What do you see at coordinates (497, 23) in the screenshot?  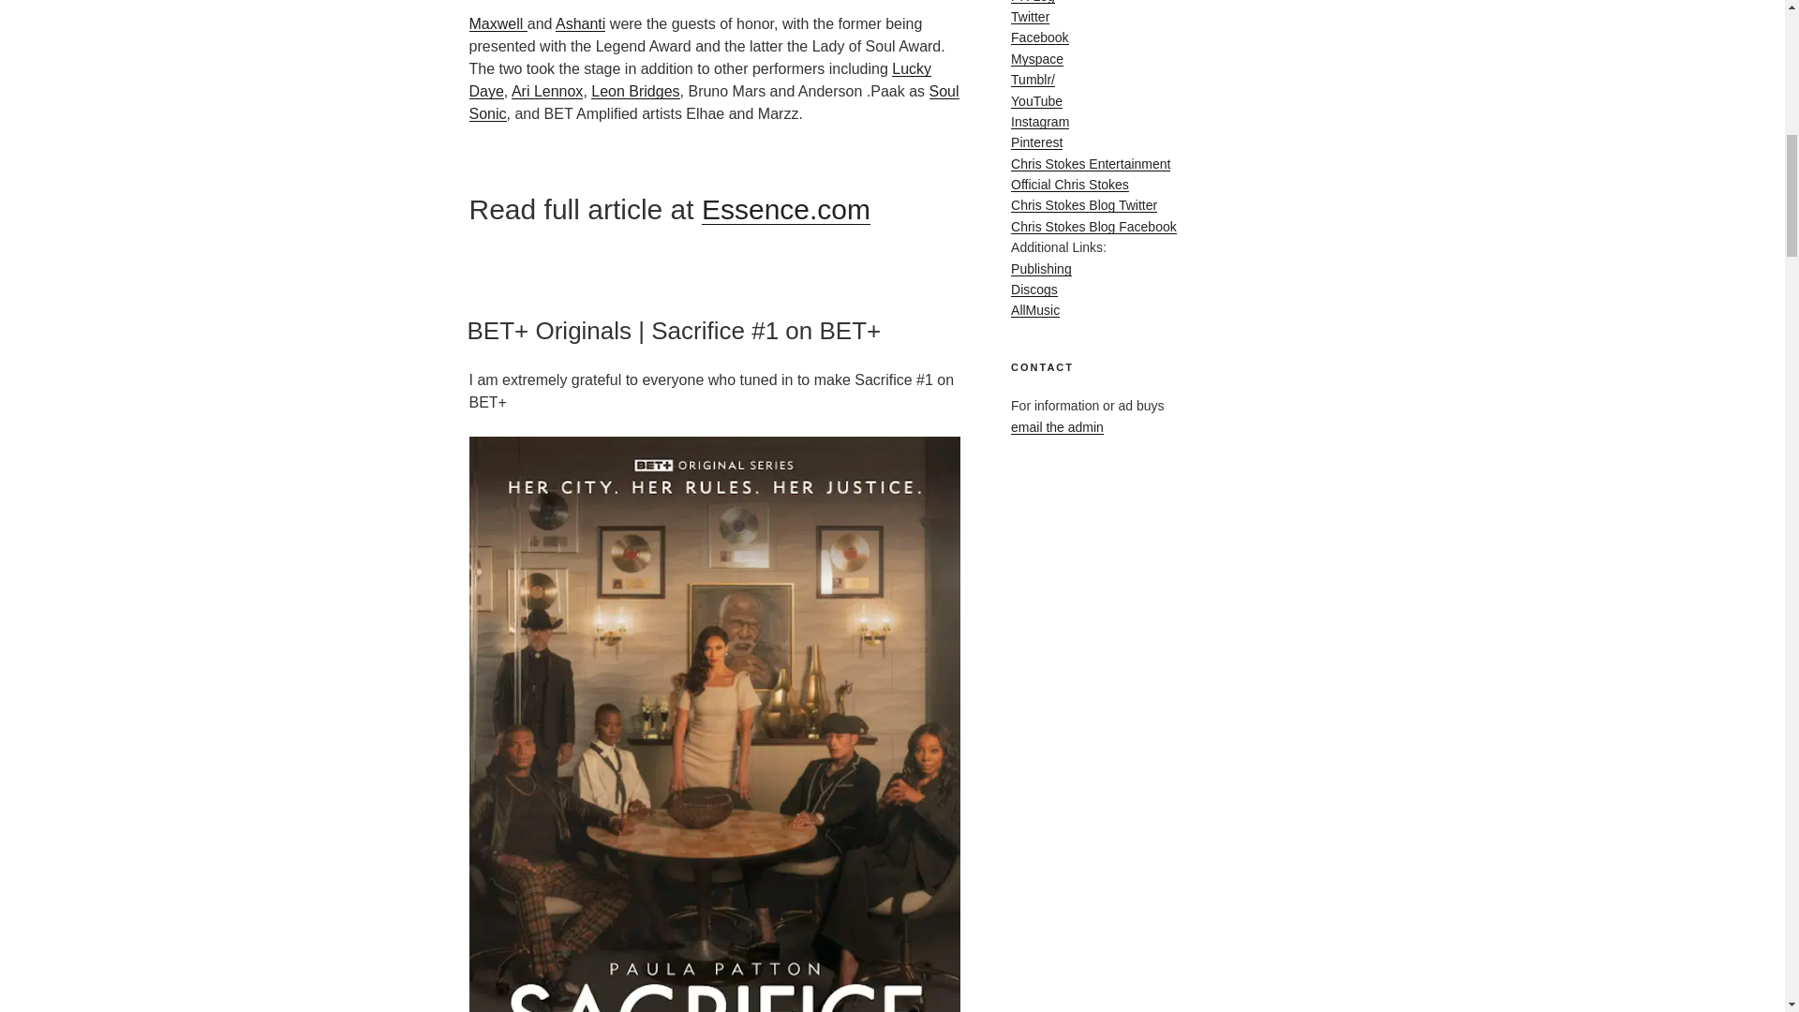 I see `Maxwell ` at bounding box center [497, 23].